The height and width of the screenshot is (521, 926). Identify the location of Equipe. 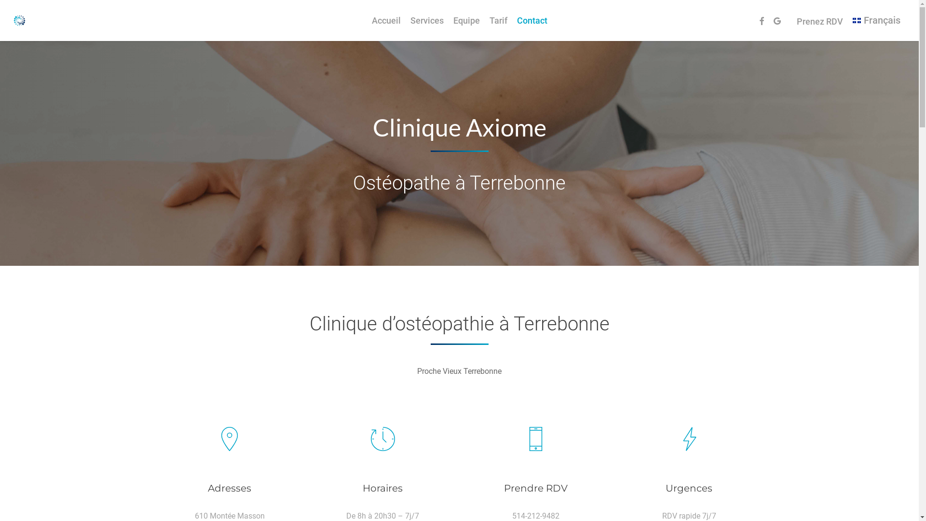
(467, 20).